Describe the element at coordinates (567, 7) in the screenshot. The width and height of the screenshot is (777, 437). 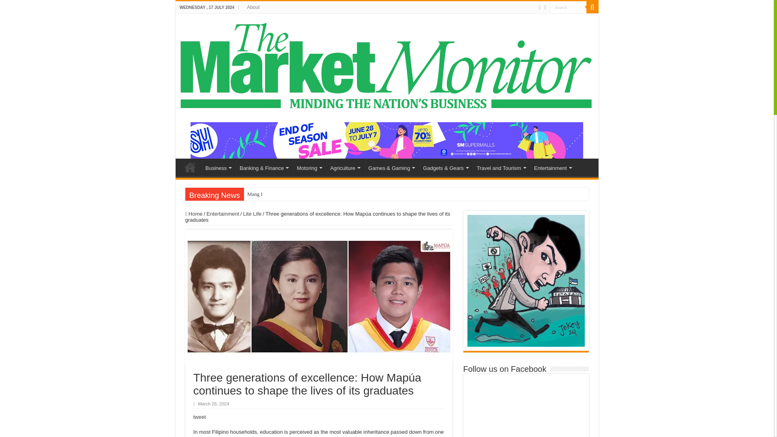
I see `Search` at that location.